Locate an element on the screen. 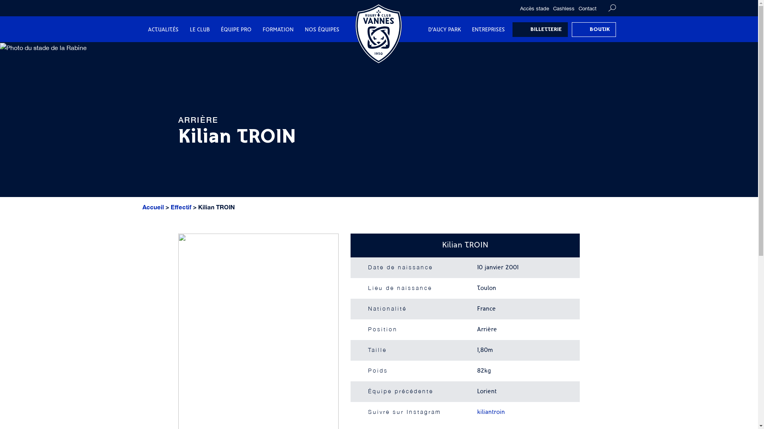  BOUTIK is located at coordinates (594, 29).